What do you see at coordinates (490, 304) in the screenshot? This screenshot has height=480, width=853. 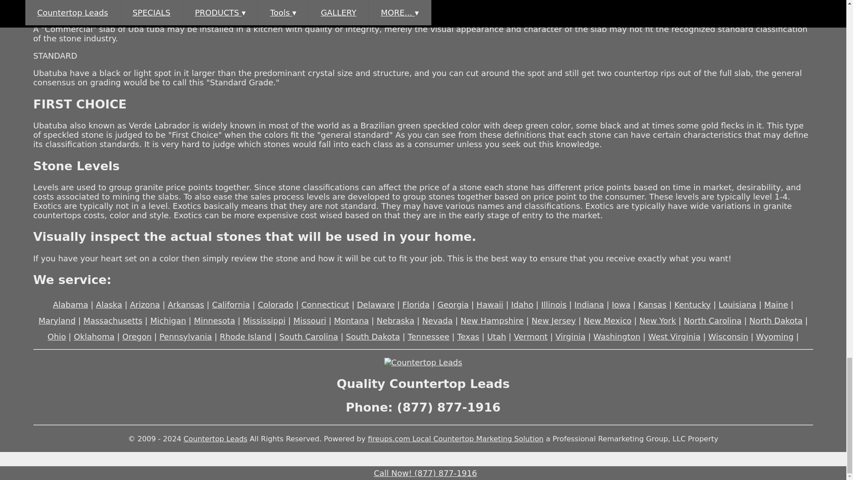 I see `Hawaii` at bounding box center [490, 304].